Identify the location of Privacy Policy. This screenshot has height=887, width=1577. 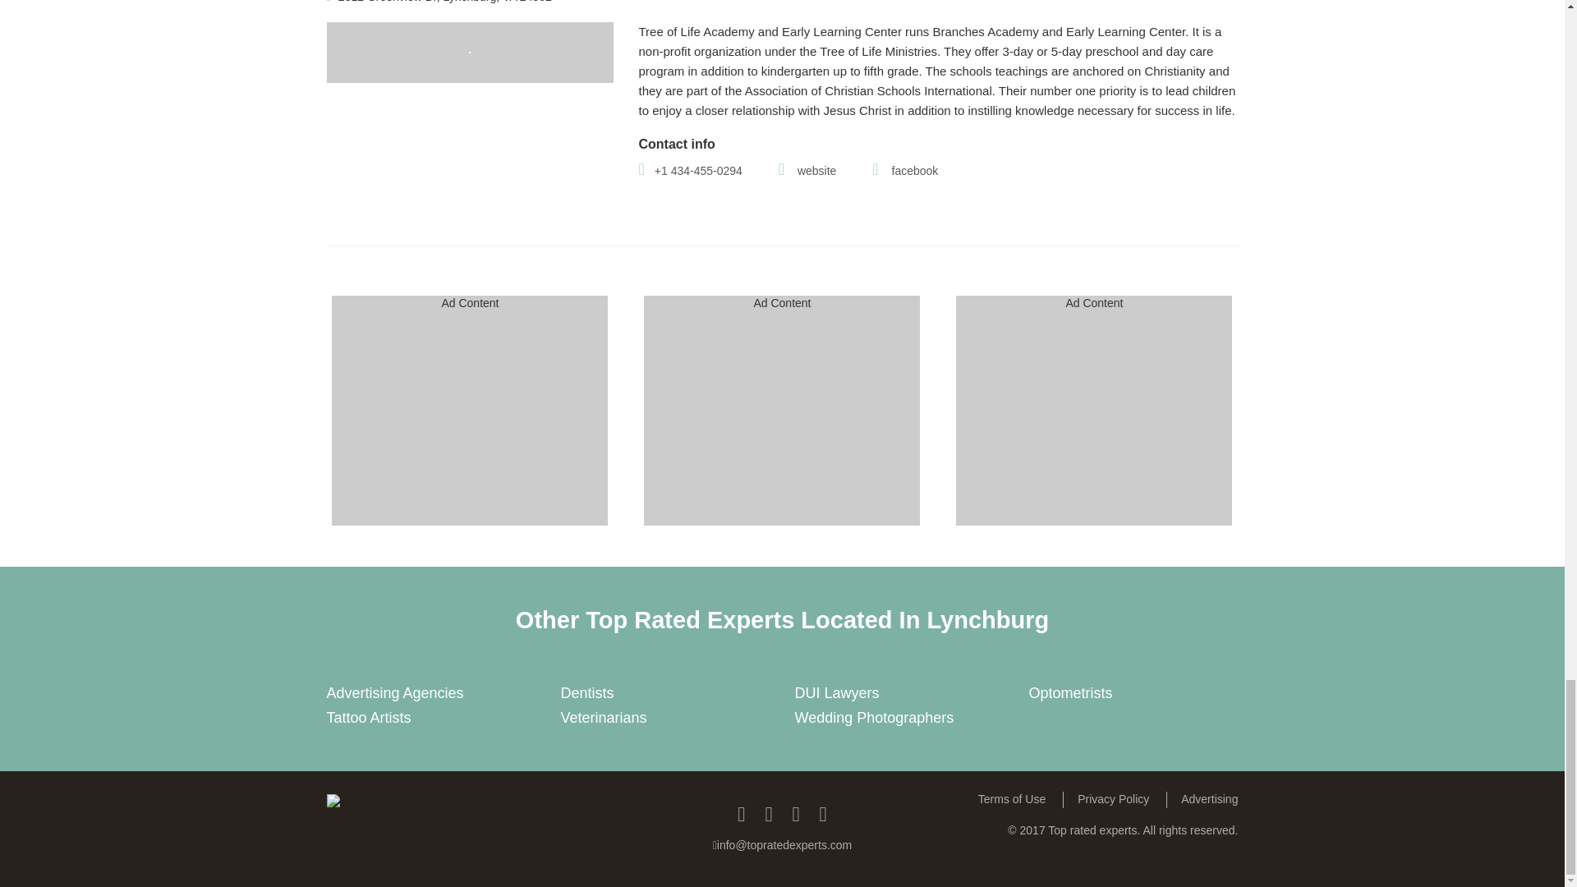
(1113, 800).